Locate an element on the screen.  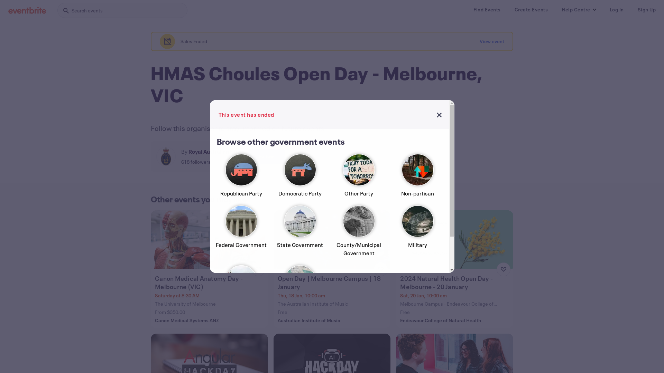
Create Events is located at coordinates (531, 10).